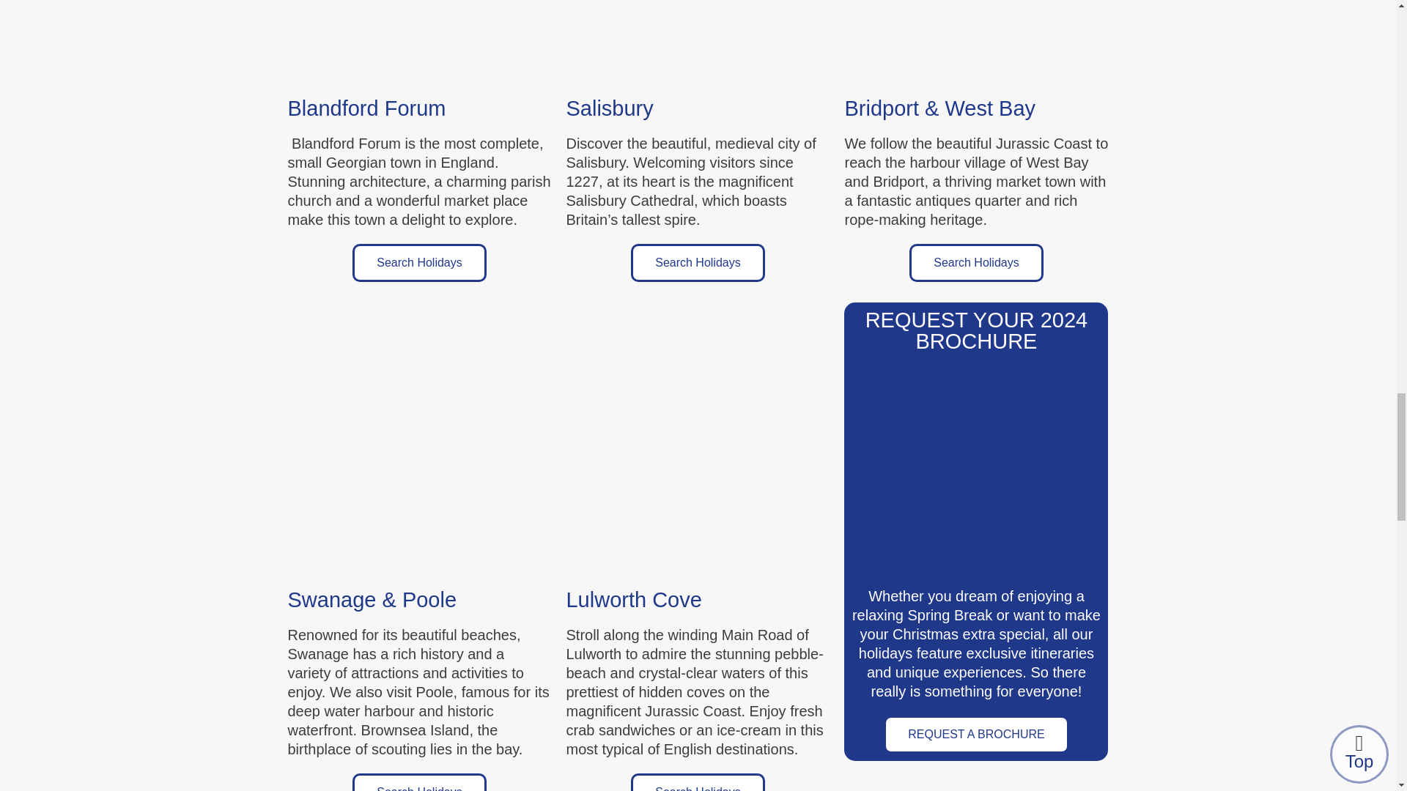 Image resolution: width=1407 pixels, height=791 pixels. Describe the element at coordinates (698, 262) in the screenshot. I see `Search Holidays` at that location.